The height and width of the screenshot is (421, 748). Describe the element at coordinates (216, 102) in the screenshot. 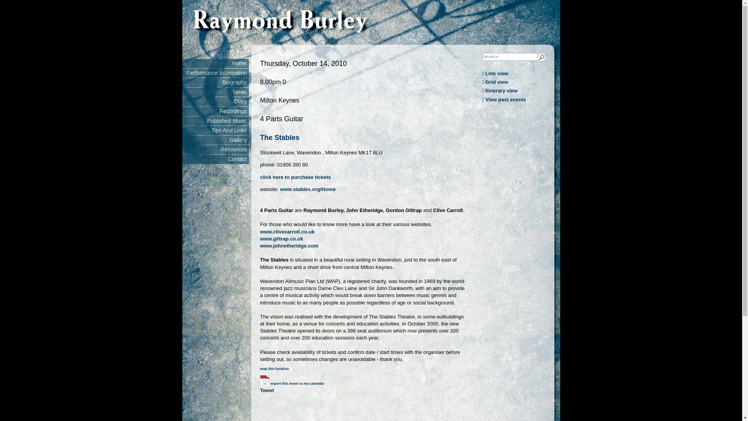

I see `Diary` at that location.